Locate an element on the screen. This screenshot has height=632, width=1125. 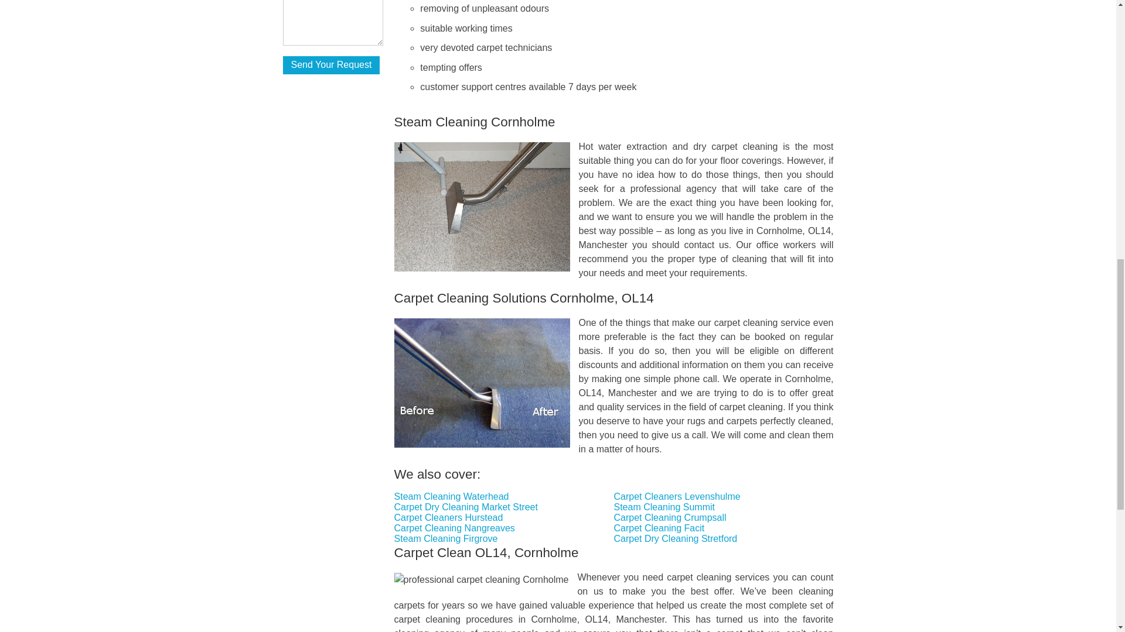
Carpet Dry Cleaning Stretford is located at coordinates (676, 538).